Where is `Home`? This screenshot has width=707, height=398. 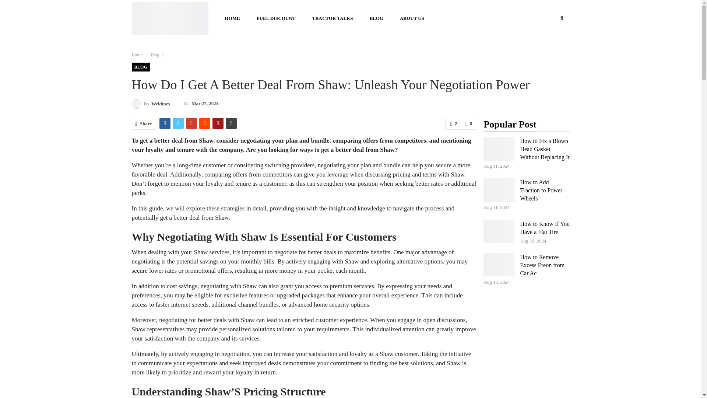 Home is located at coordinates (137, 55).